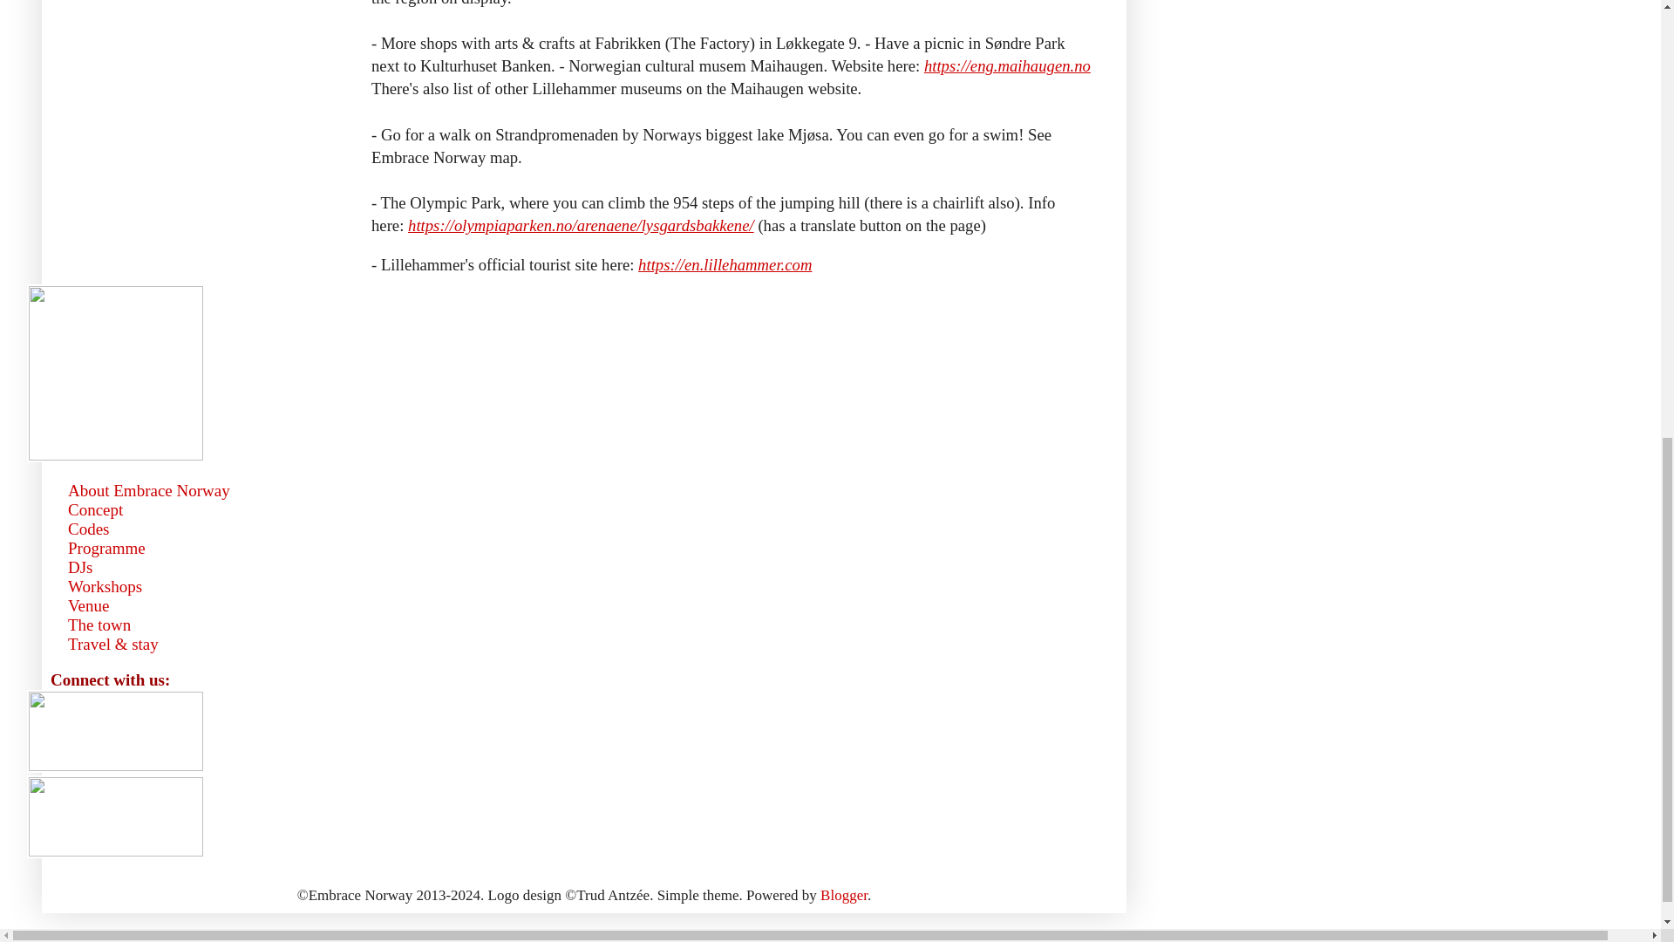 The width and height of the screenshot is (1674, 942). I want to click on Venue, so click(88, 605).